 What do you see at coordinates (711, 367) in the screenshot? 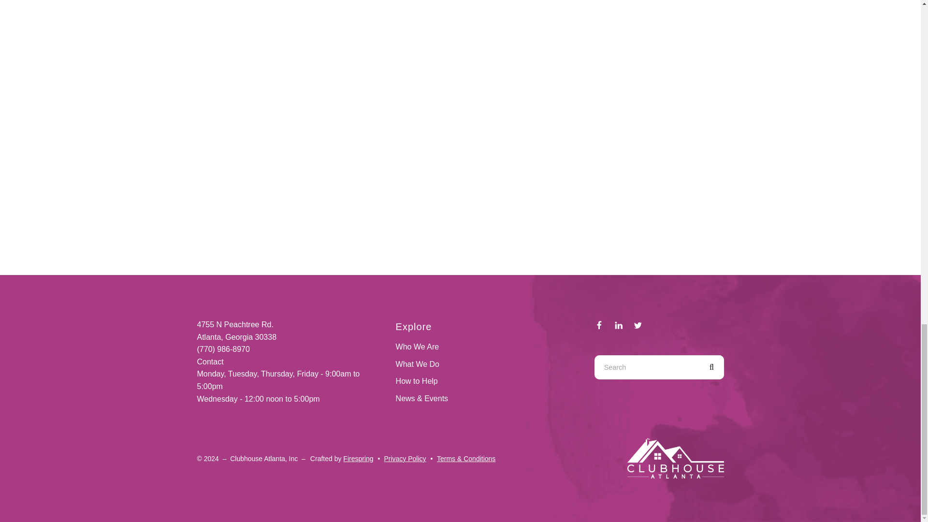
I see `search` at bounding box center [711, 367].